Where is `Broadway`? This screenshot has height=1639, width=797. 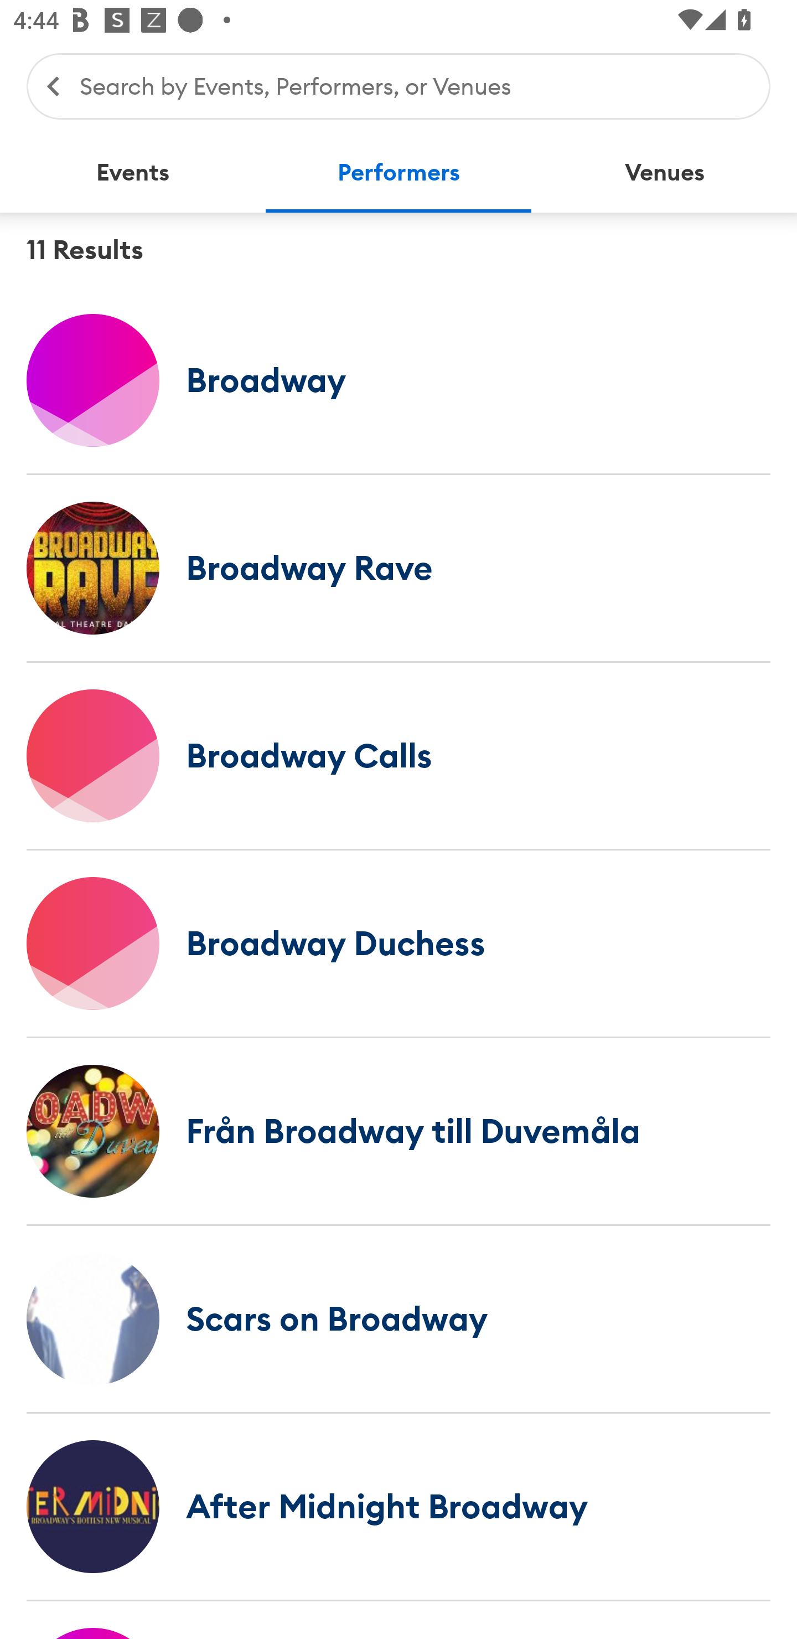 Broadway is located at coordinates (398, 380).